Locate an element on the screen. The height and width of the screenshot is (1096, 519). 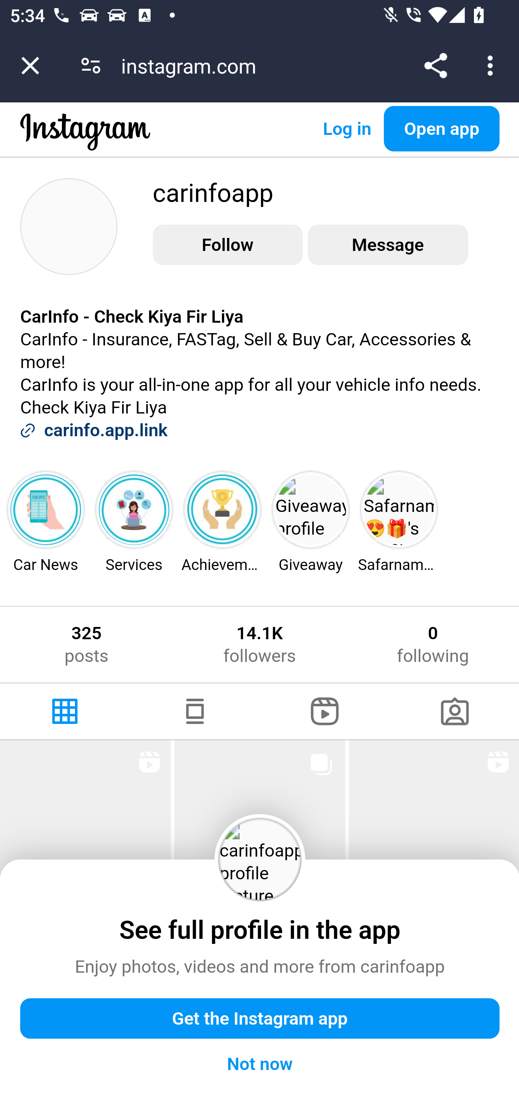
Car News's profile picture is located at coordinates (46, 510).